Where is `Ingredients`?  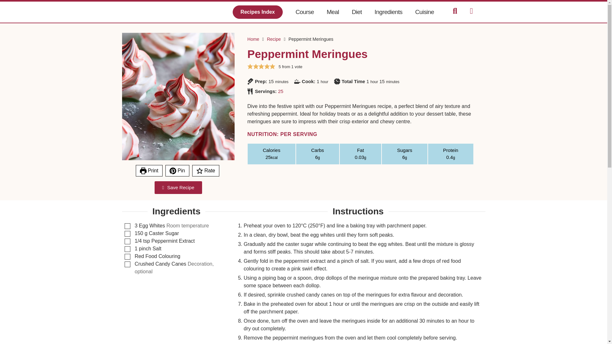 Ingredients is located at coordinates (388, 12).